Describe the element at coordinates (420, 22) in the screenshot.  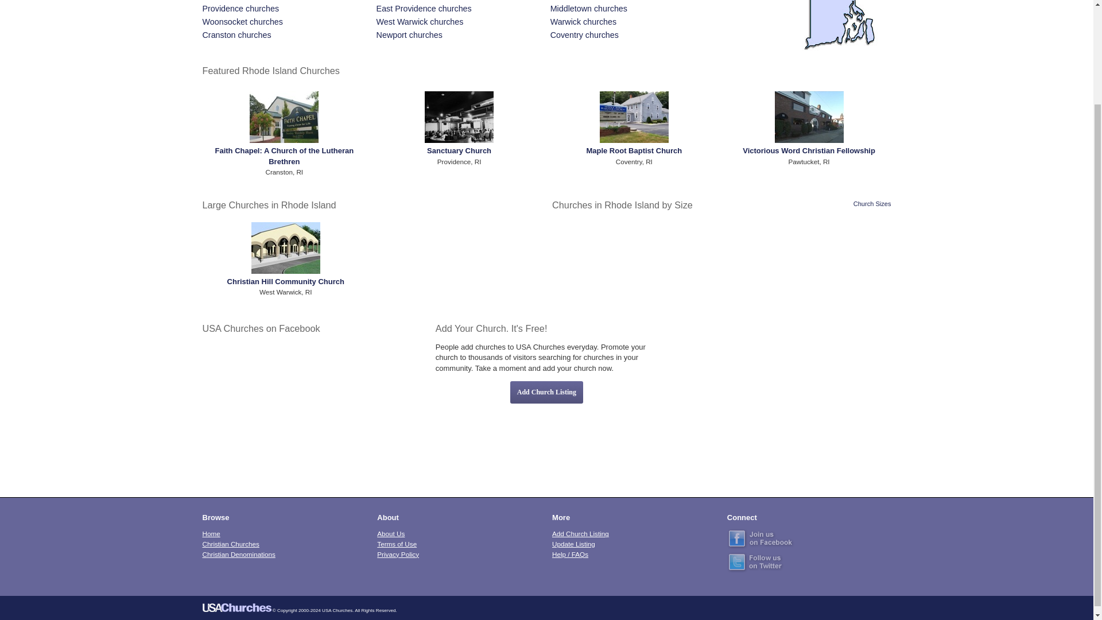
I see `West Warwick churches` at that location.